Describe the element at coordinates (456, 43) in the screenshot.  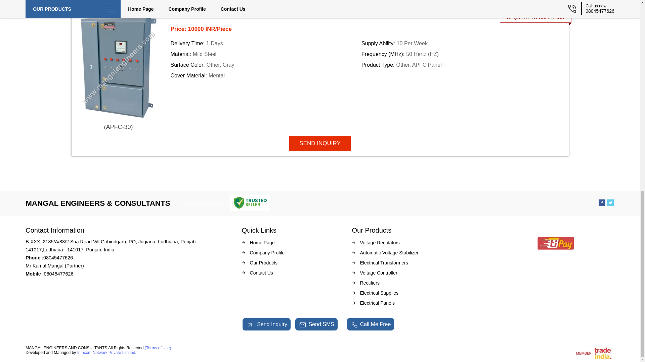
I see `Supply Ability: 10 Per Week` at that location.